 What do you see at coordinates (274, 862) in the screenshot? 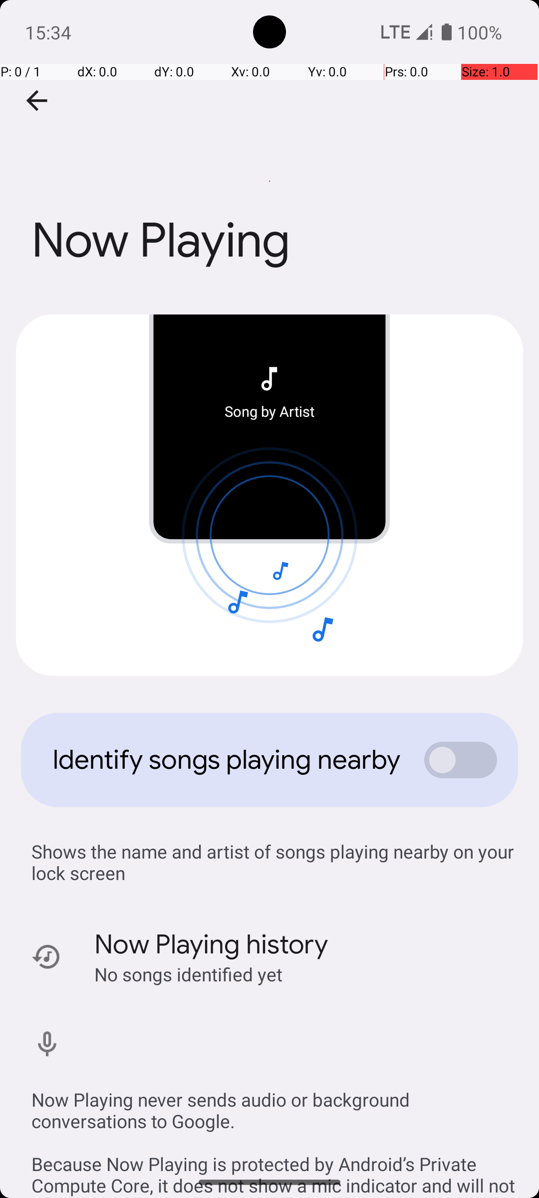
I see `Shows the name and artist of songs playing nearby on your lock screen` at bounding box center [274, 862].